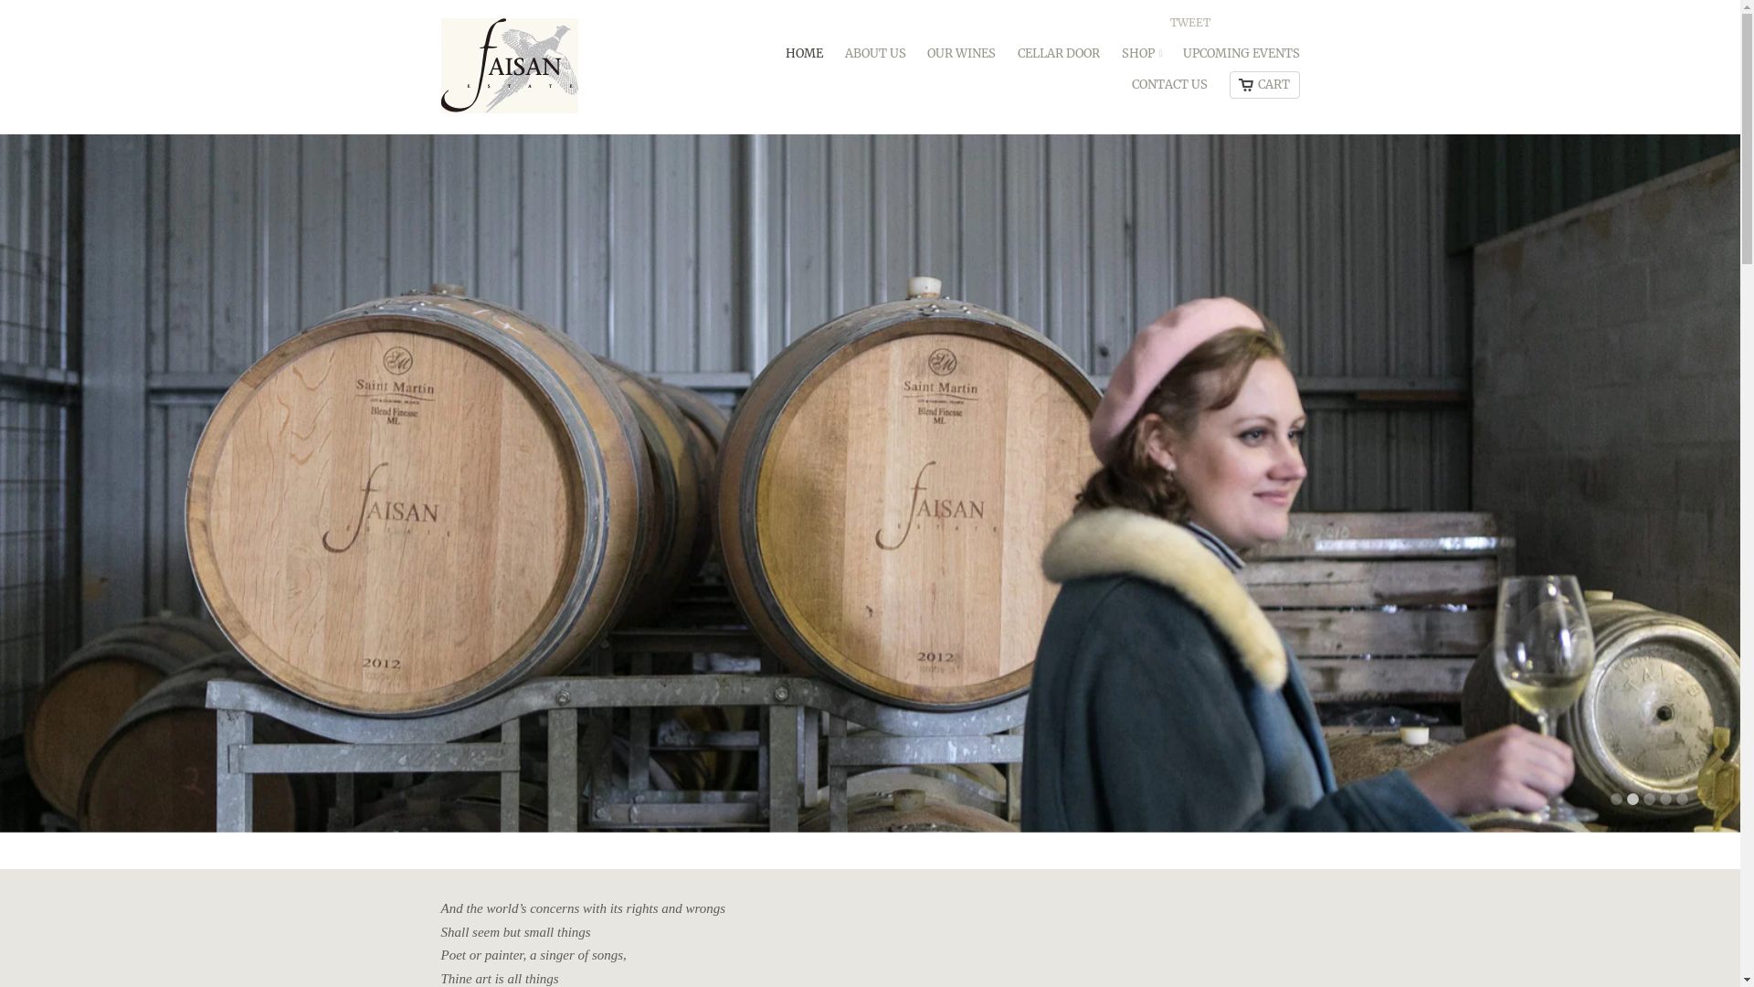 The height and width of the screenshot is (987, 1754). Describe the element at coordinates (1650, 799) in the screenshot. I see `3` at that location.